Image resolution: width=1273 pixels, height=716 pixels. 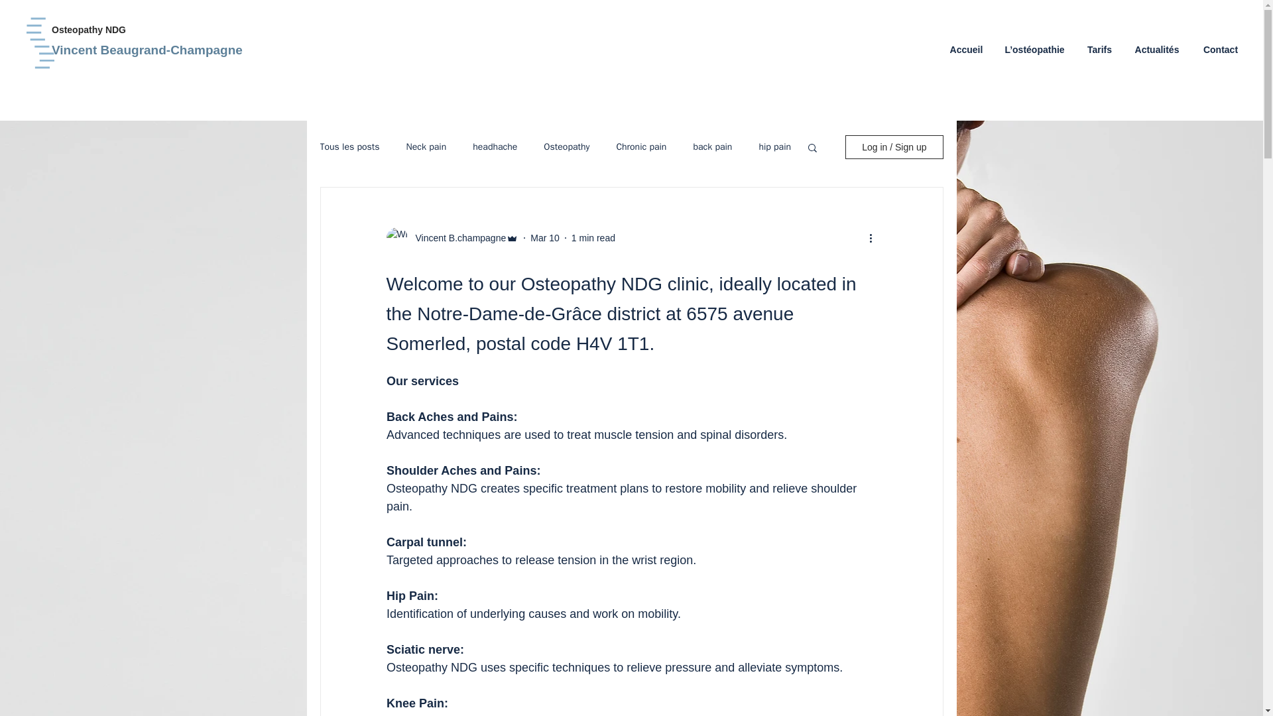 I want to click on headhache, so click(x=495, y=147).